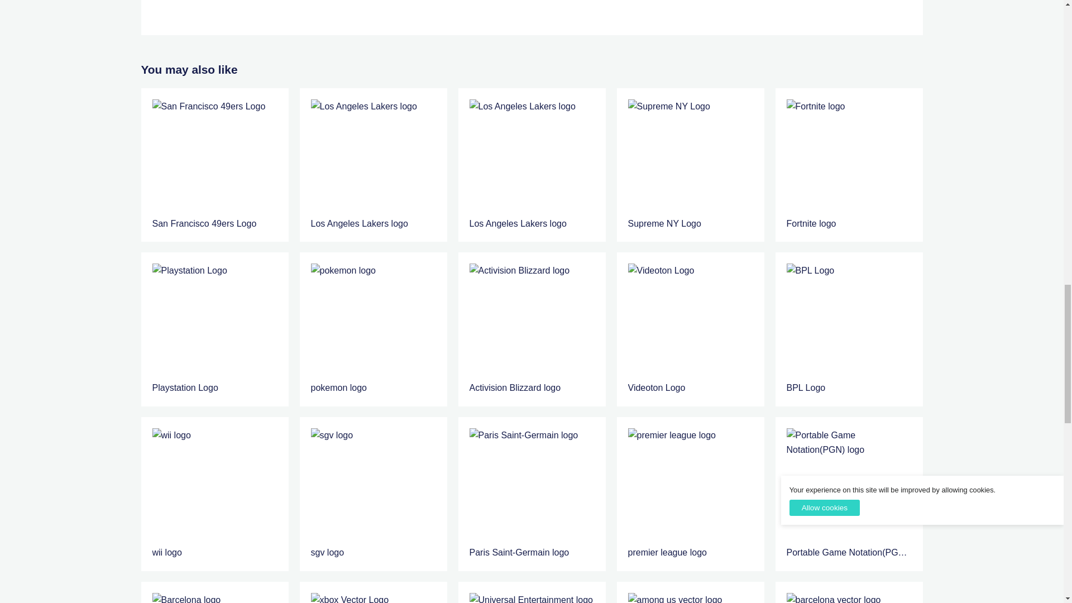 This screenshot has height=603, width=1072. Describe the element at coordinates (849, 157) in the screenshot. I see `Fortnite logo` at that location.